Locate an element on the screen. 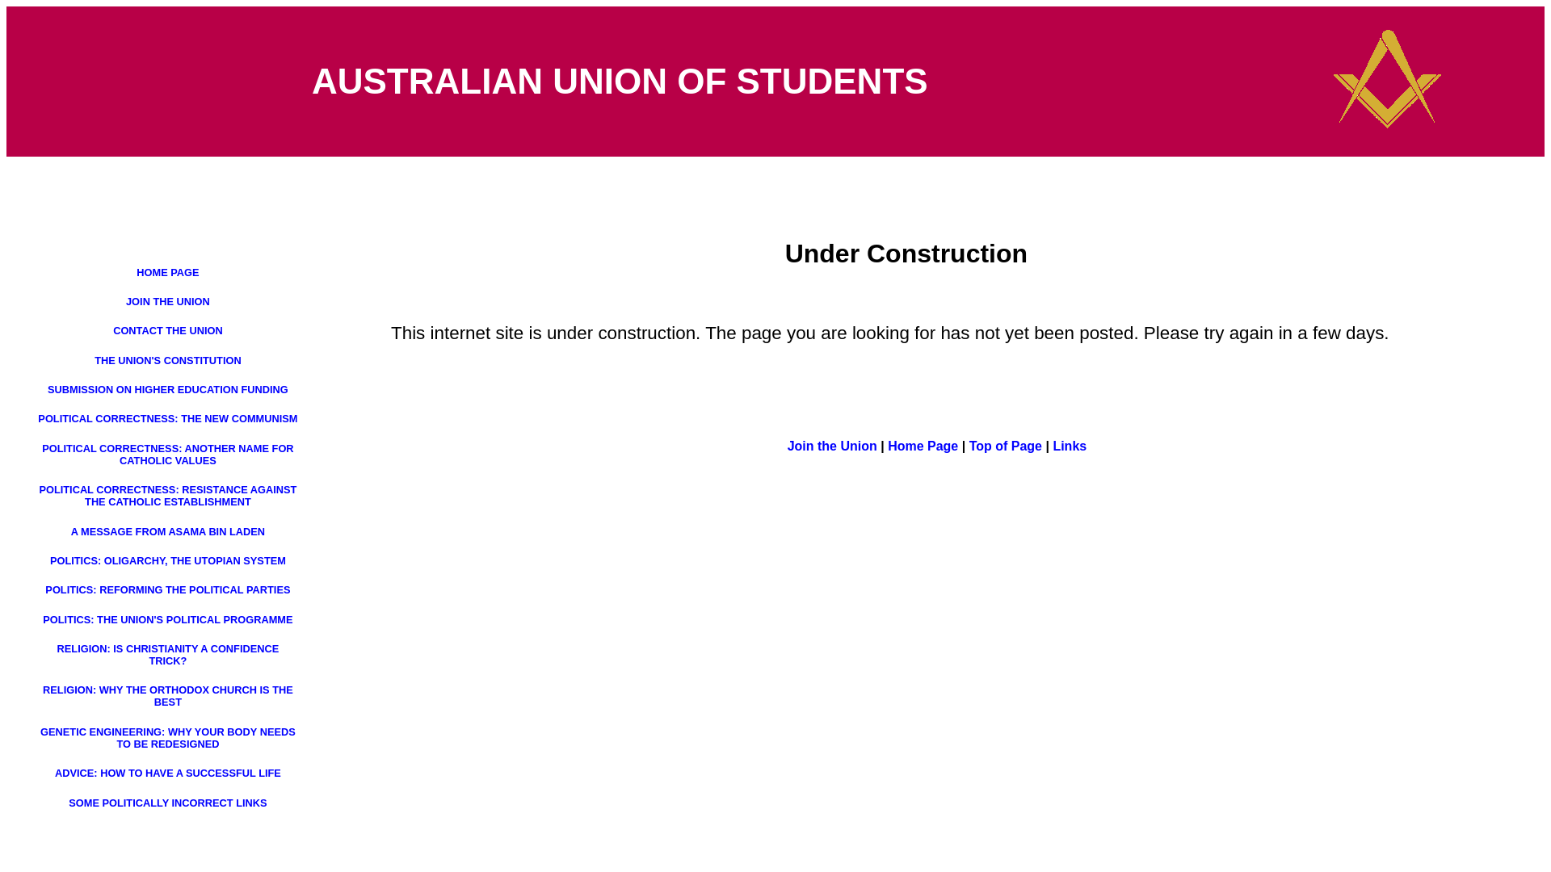 The height and width of the screenshot is (872, 1551). CONTACT THE UNION is located at coordinates (168, 331).